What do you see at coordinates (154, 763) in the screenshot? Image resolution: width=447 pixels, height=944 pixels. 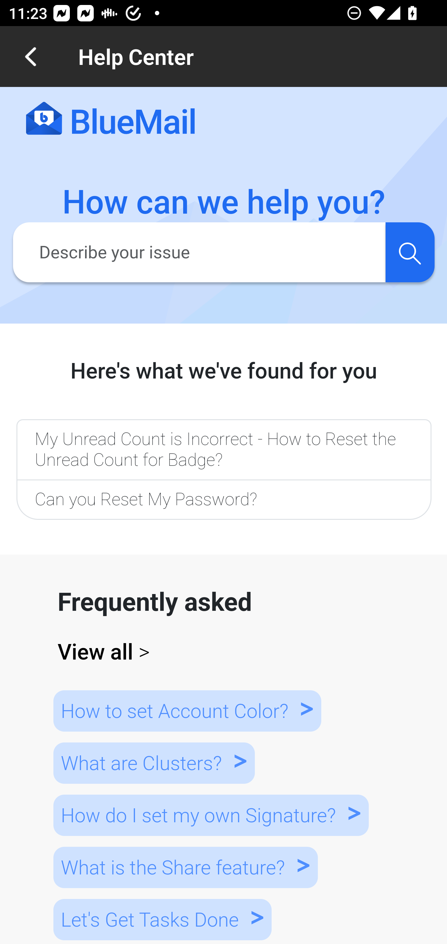 I see `What are Clusters?>` at bounding box center [154, 763].